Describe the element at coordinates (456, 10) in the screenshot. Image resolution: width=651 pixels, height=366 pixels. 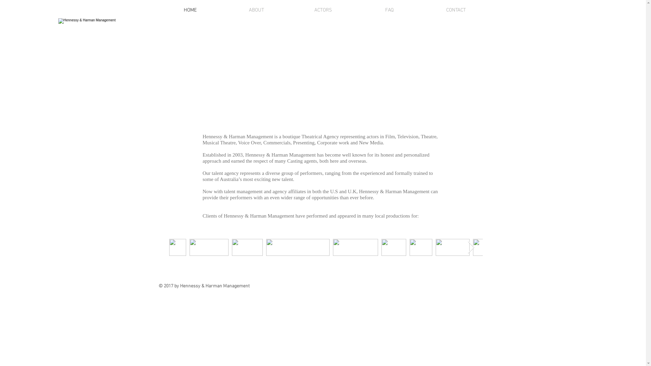
I see `CONTACT` at that location.